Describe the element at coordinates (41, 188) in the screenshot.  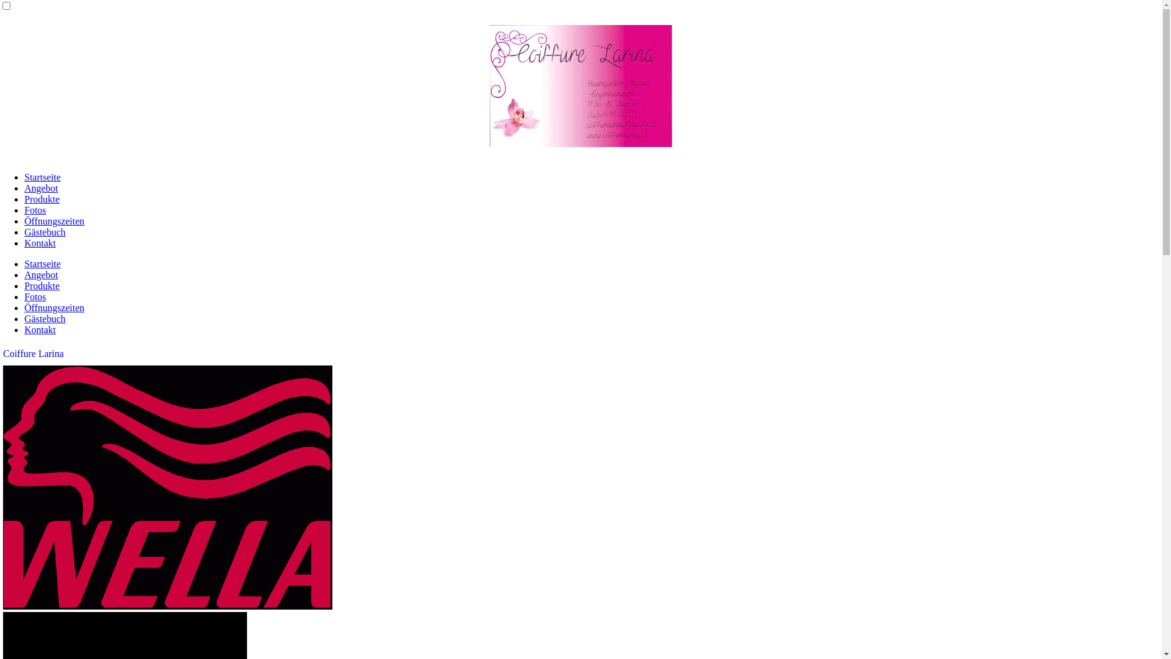
I see `Angebot` at that location.